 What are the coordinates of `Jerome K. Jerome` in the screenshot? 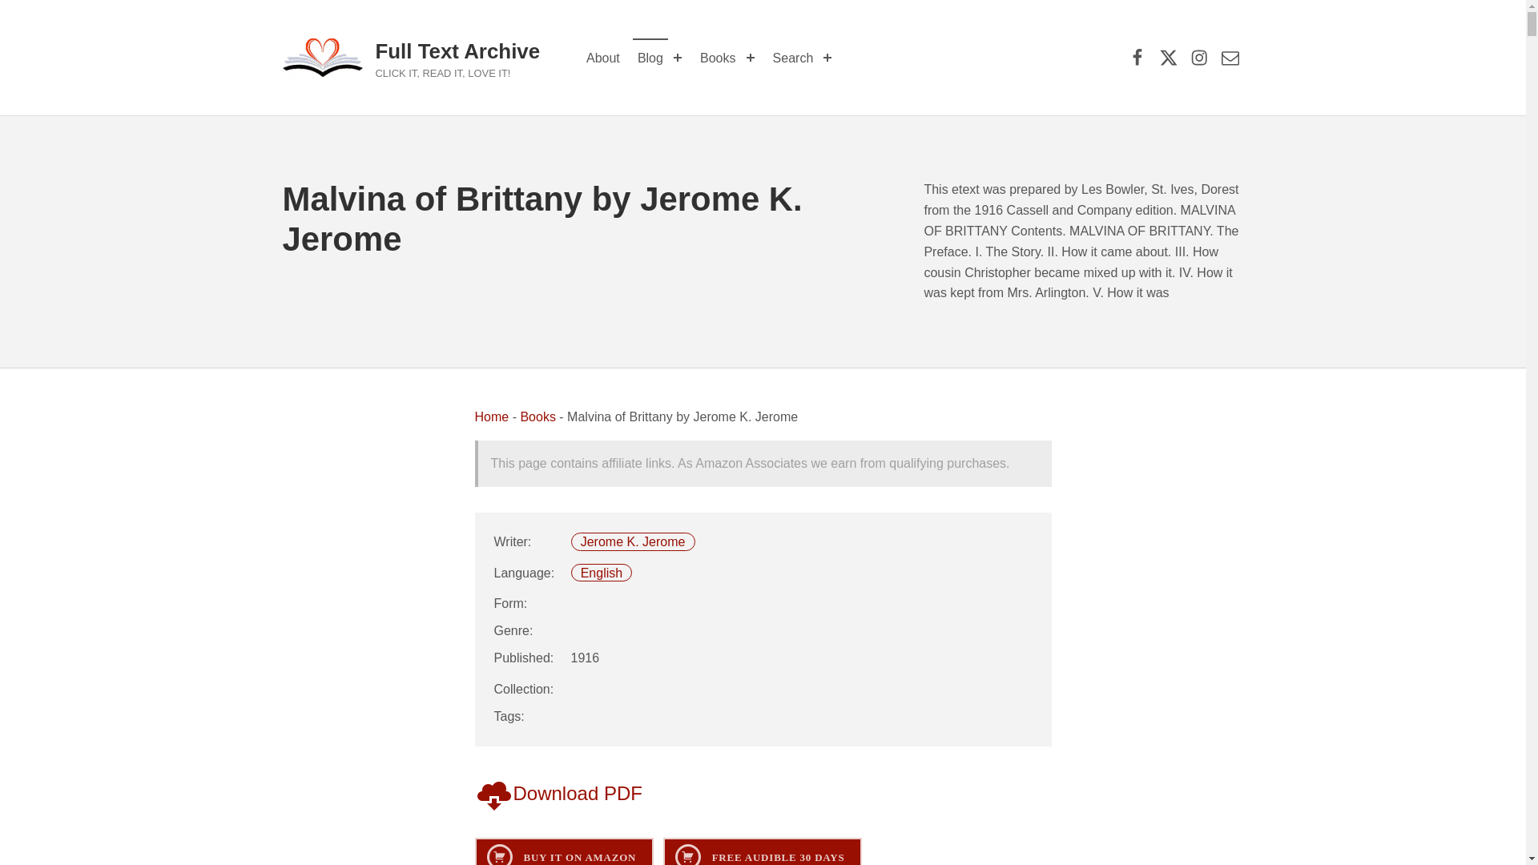 It's located at (633, 541).